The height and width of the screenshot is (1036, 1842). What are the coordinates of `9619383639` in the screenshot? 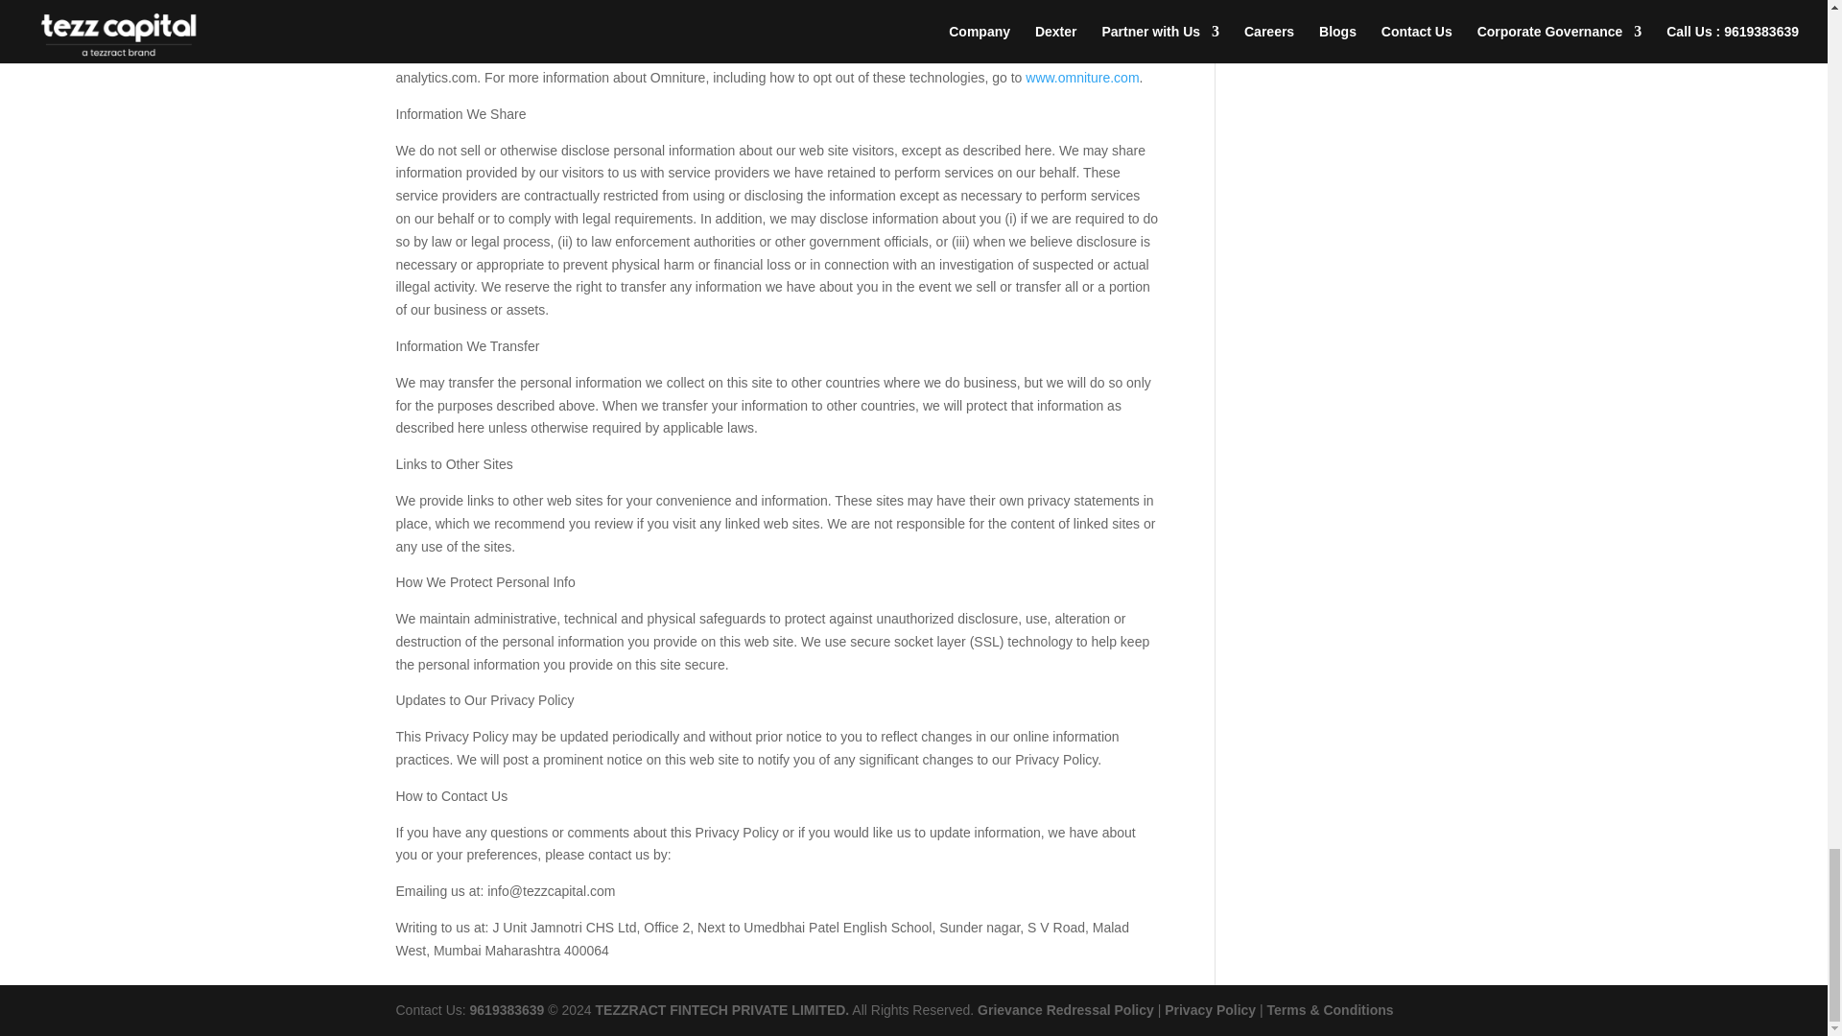 It's located at (507, 1009).